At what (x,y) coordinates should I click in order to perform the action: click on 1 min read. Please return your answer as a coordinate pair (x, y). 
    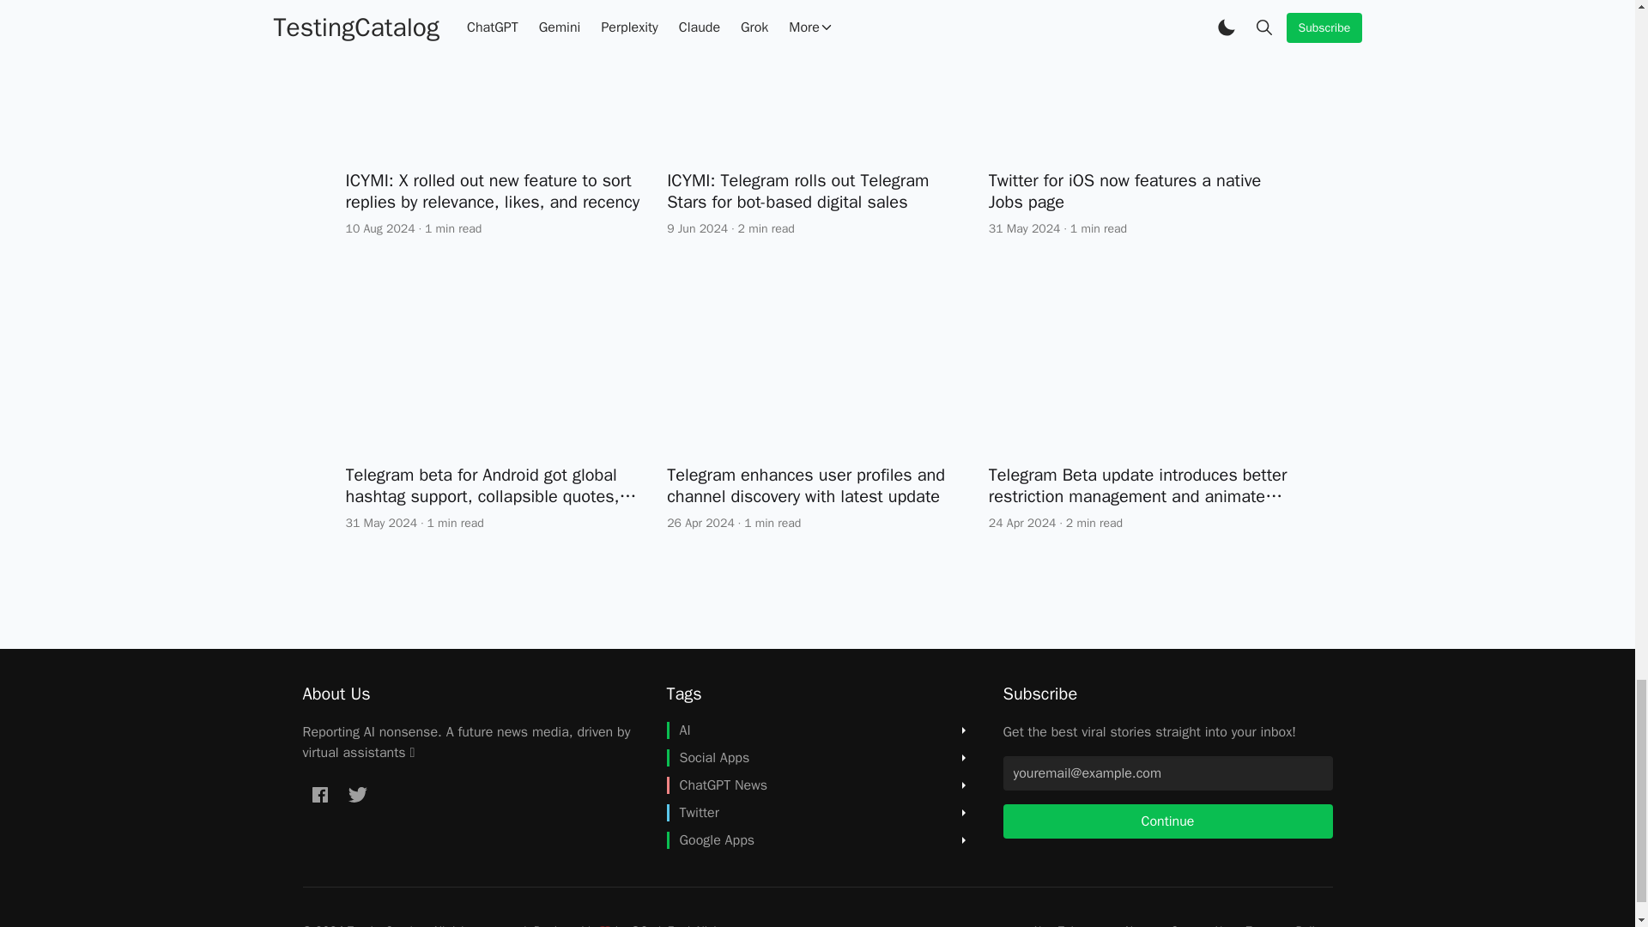
    Looking at the image, I should click on (453, 228).